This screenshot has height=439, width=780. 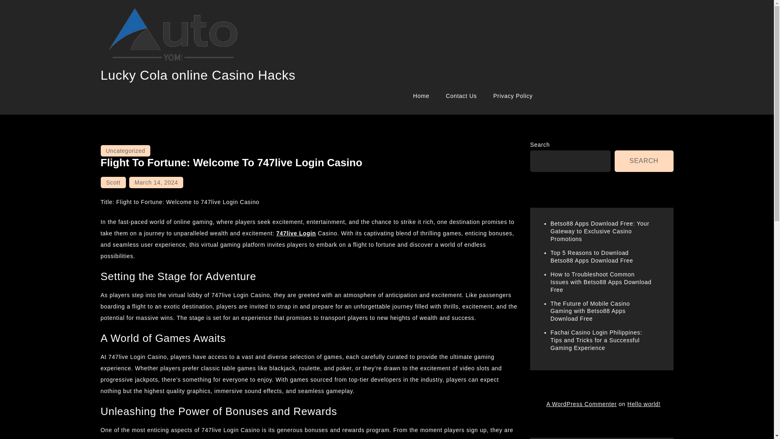 What do you see at coordinates (156, 183) in the screenshot?
I see `March 14, 2024` at bounding box center [156, 183].